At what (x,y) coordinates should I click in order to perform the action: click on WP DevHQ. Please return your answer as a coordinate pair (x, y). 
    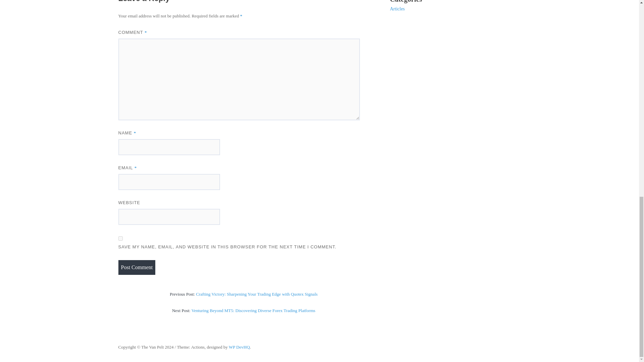
    Looking at the image, I should click on (239, 347).